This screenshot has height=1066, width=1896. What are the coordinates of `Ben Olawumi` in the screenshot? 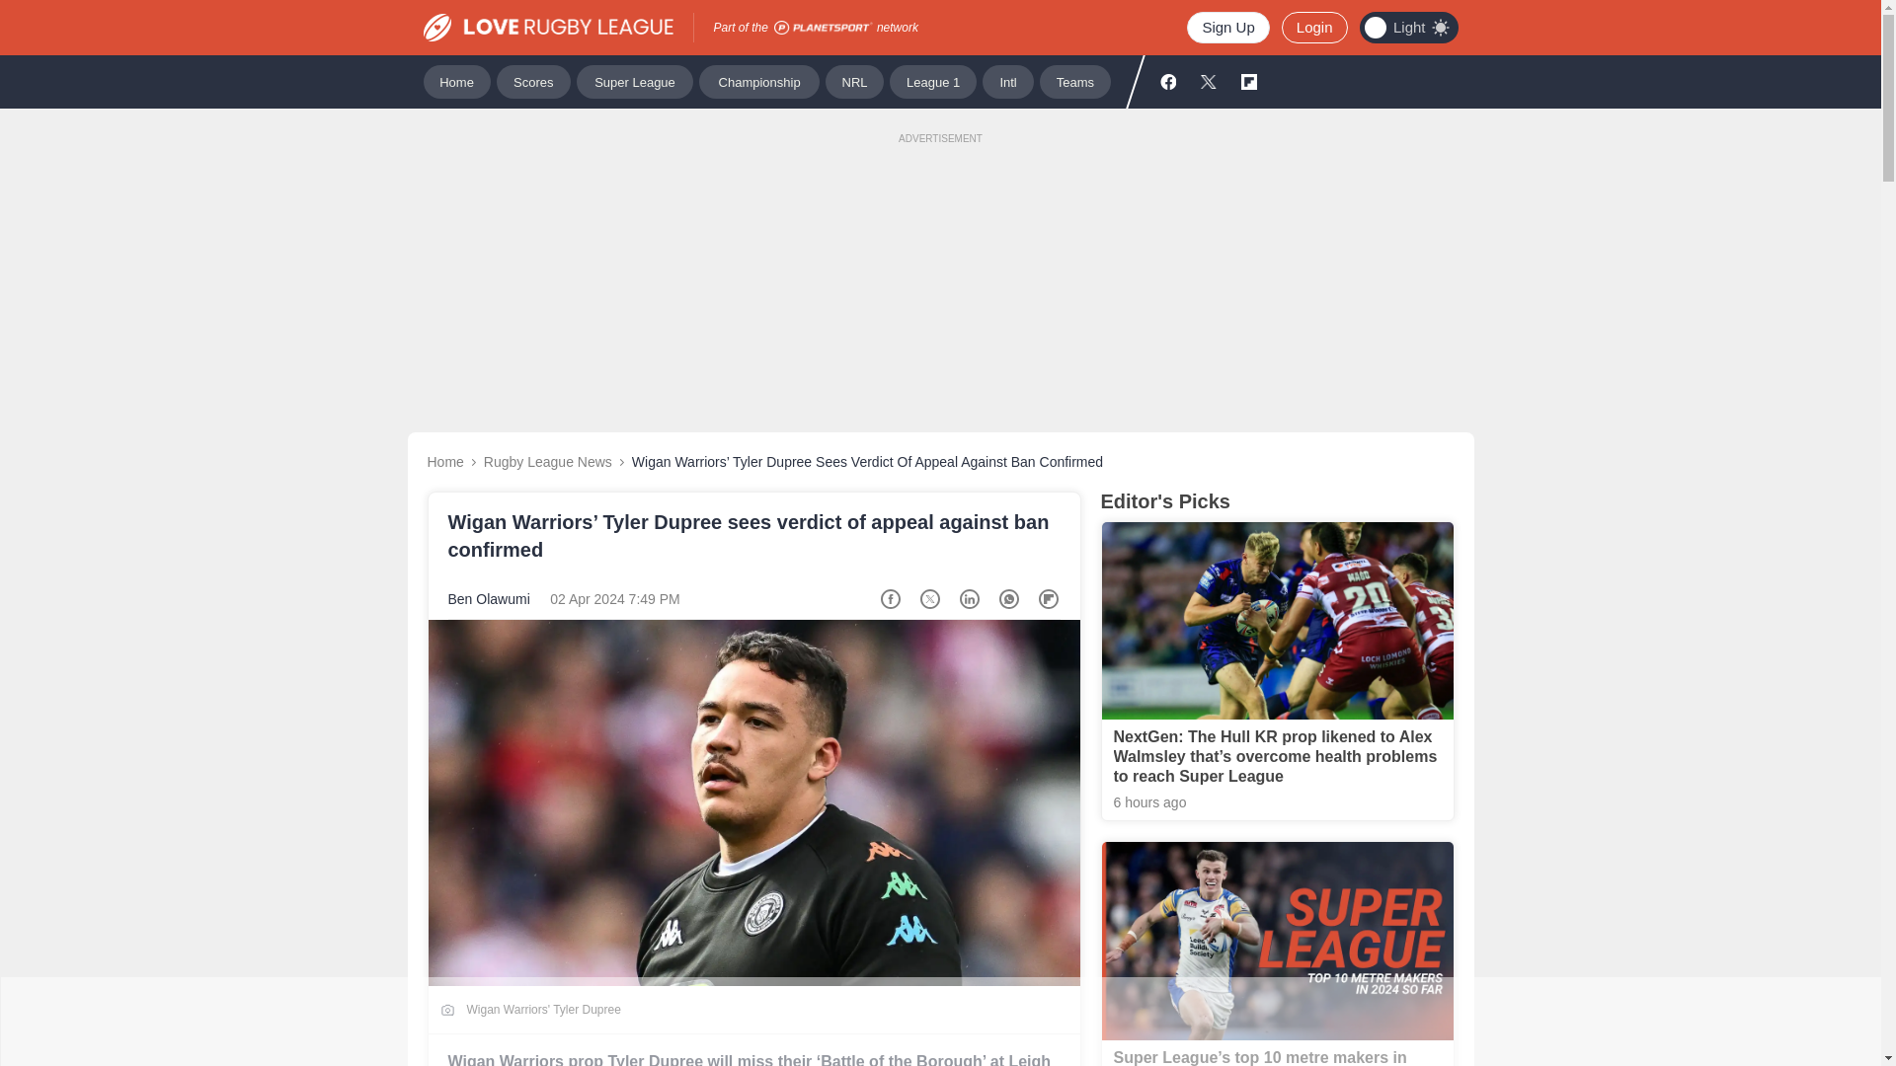 It's located at (489, 598).